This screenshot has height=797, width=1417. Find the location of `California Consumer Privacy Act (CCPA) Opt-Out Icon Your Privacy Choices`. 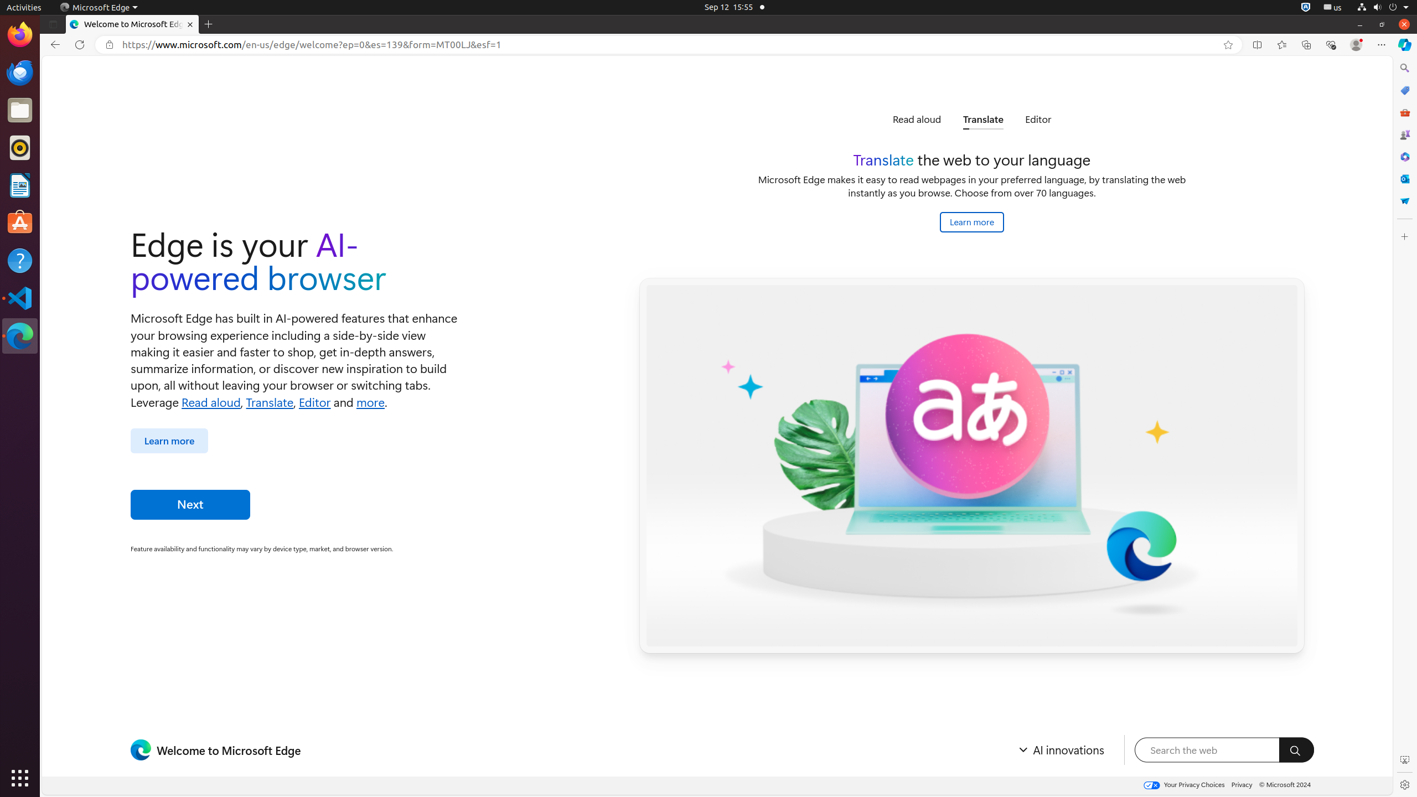

California Consumer Privacy Act (CCPA) Opt-Out Icon Your Privacy Choices is located at coordinates (1183, 785).